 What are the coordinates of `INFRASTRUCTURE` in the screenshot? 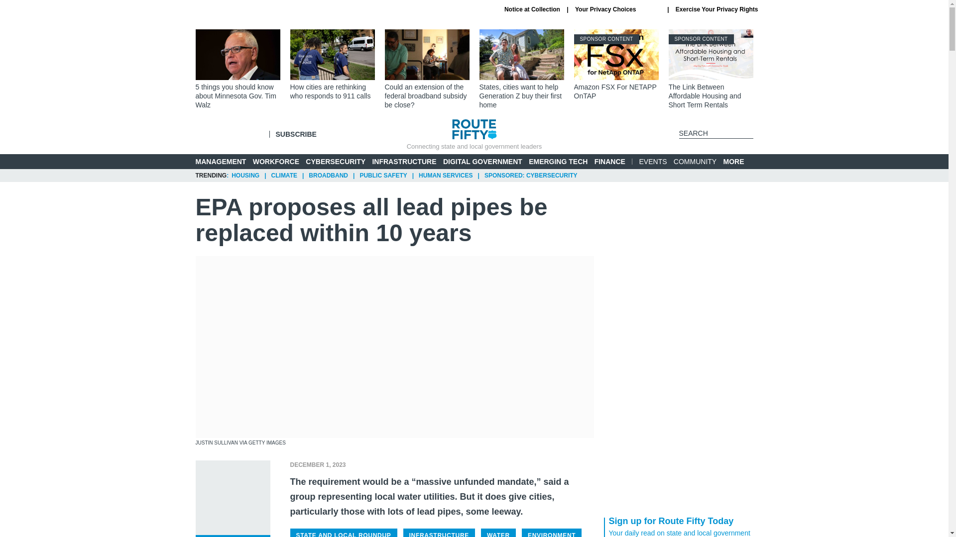 It's located at (296, 134).